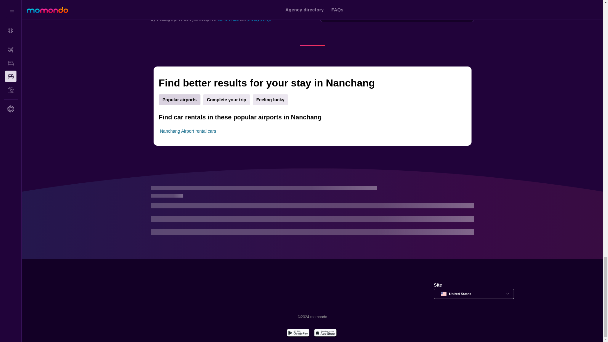  I want to click on Feeling lucky, so click(270, 99).